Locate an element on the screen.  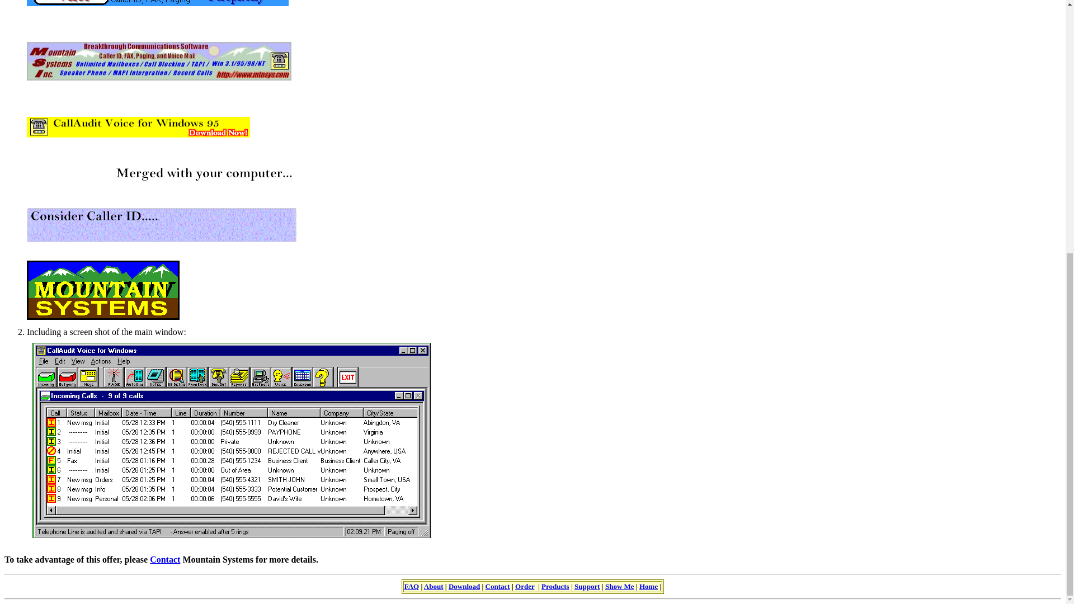
Contact is located at coordinates (165, 559).